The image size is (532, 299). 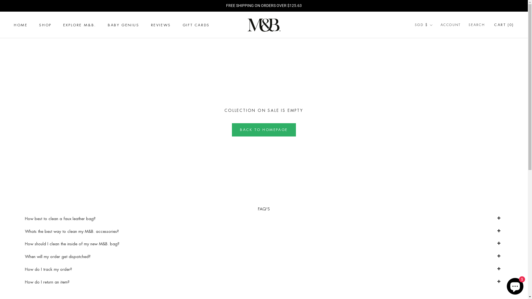 I want to click on EXPLORE M&B., so click(x=80, y=25).